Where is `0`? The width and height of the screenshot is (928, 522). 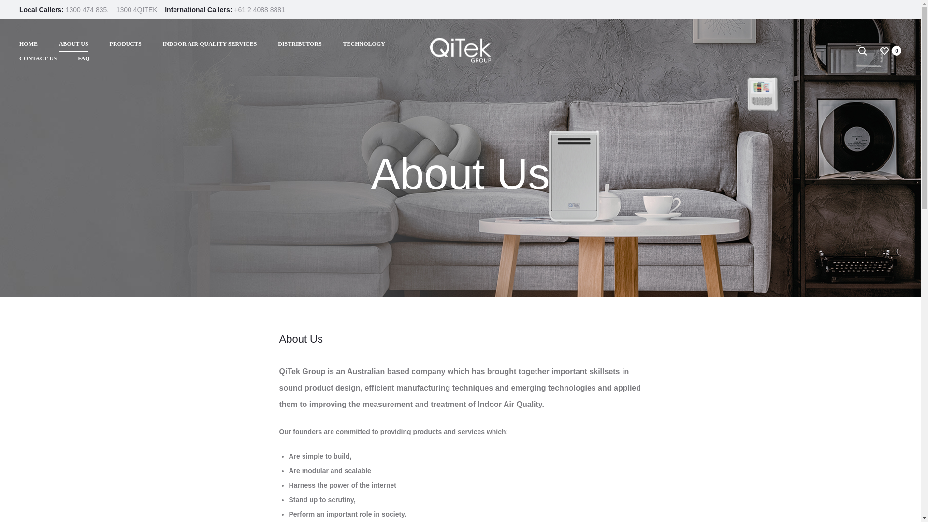 0 is located at coordinates (884, 51).